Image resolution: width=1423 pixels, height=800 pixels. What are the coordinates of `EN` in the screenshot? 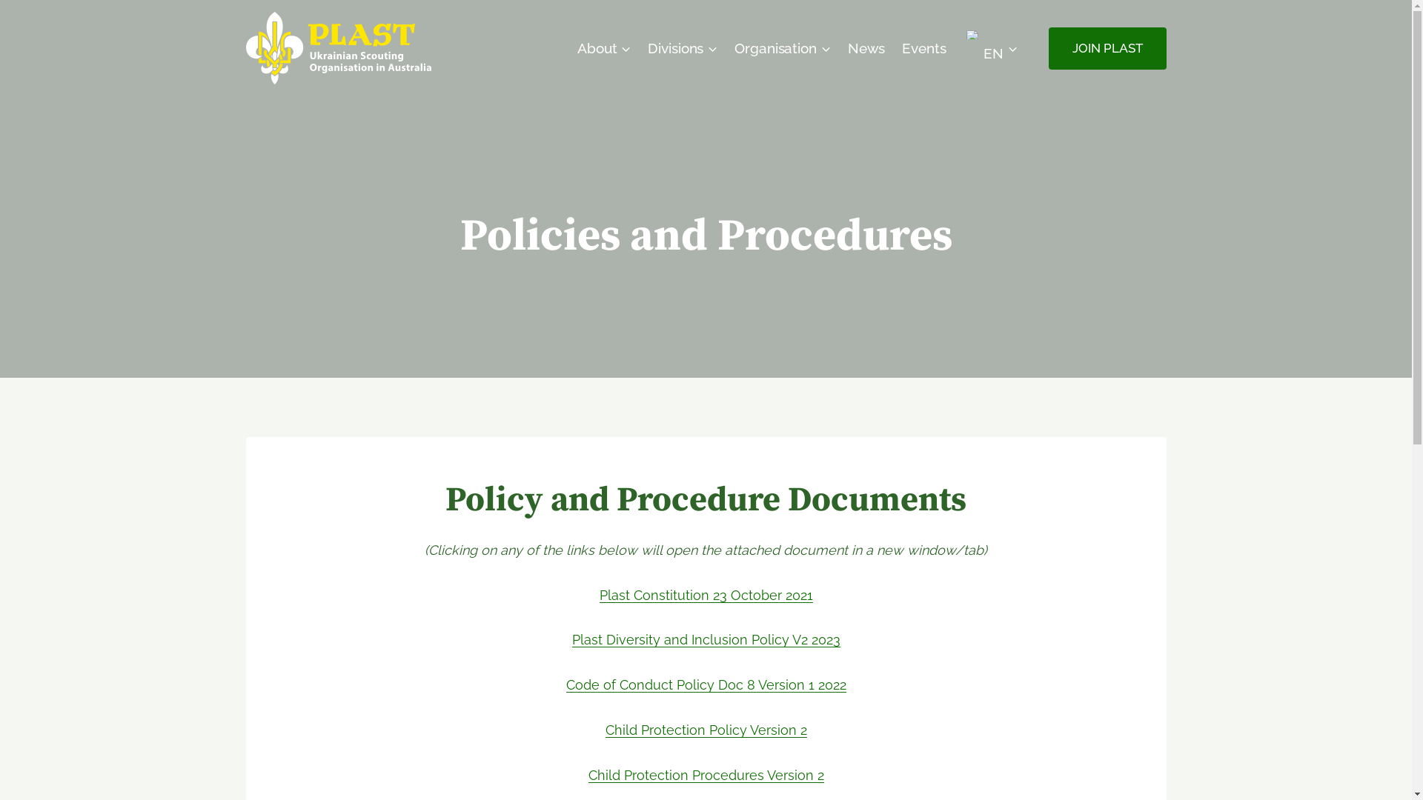 It's located at (990, 48).